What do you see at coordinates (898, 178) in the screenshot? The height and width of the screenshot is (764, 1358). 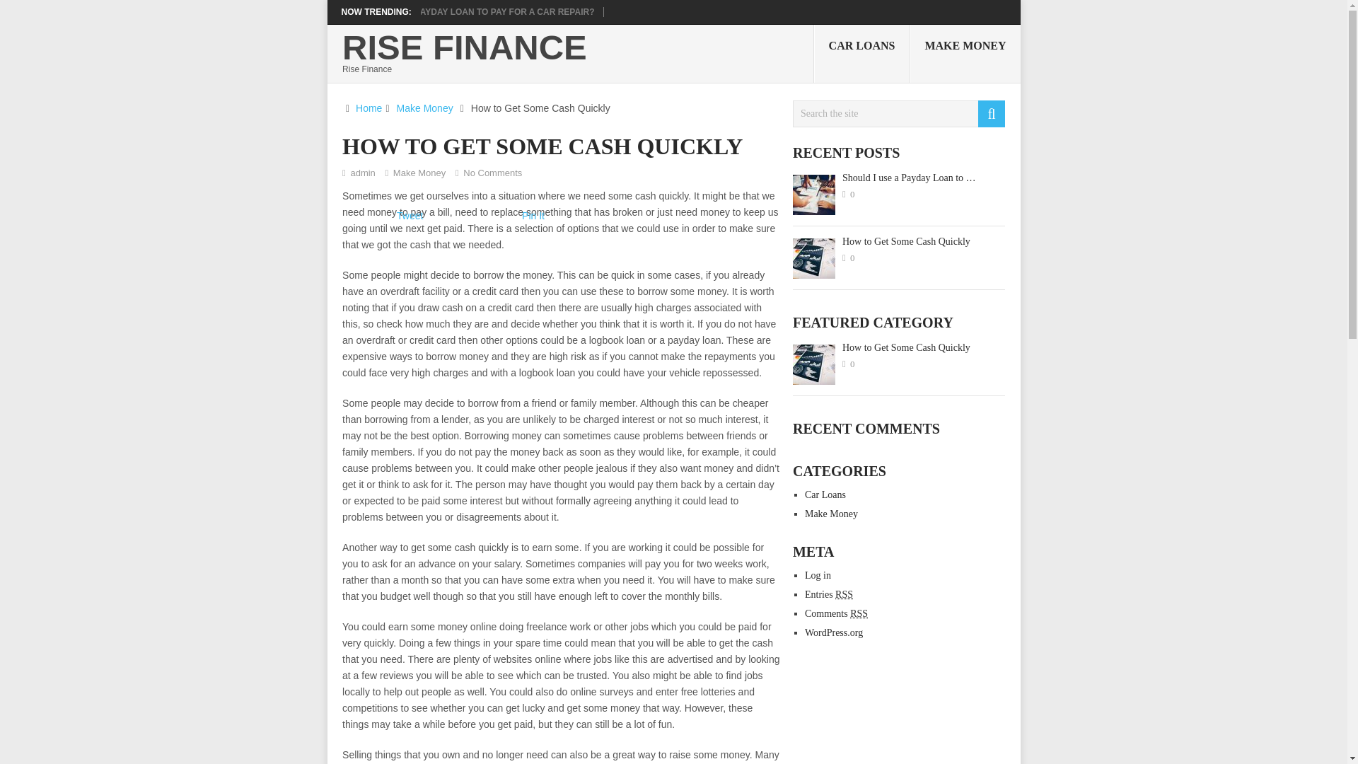 I see `Should I use a Payday Loan to pay for a Car Repair?` at bounding box center [898, 178].